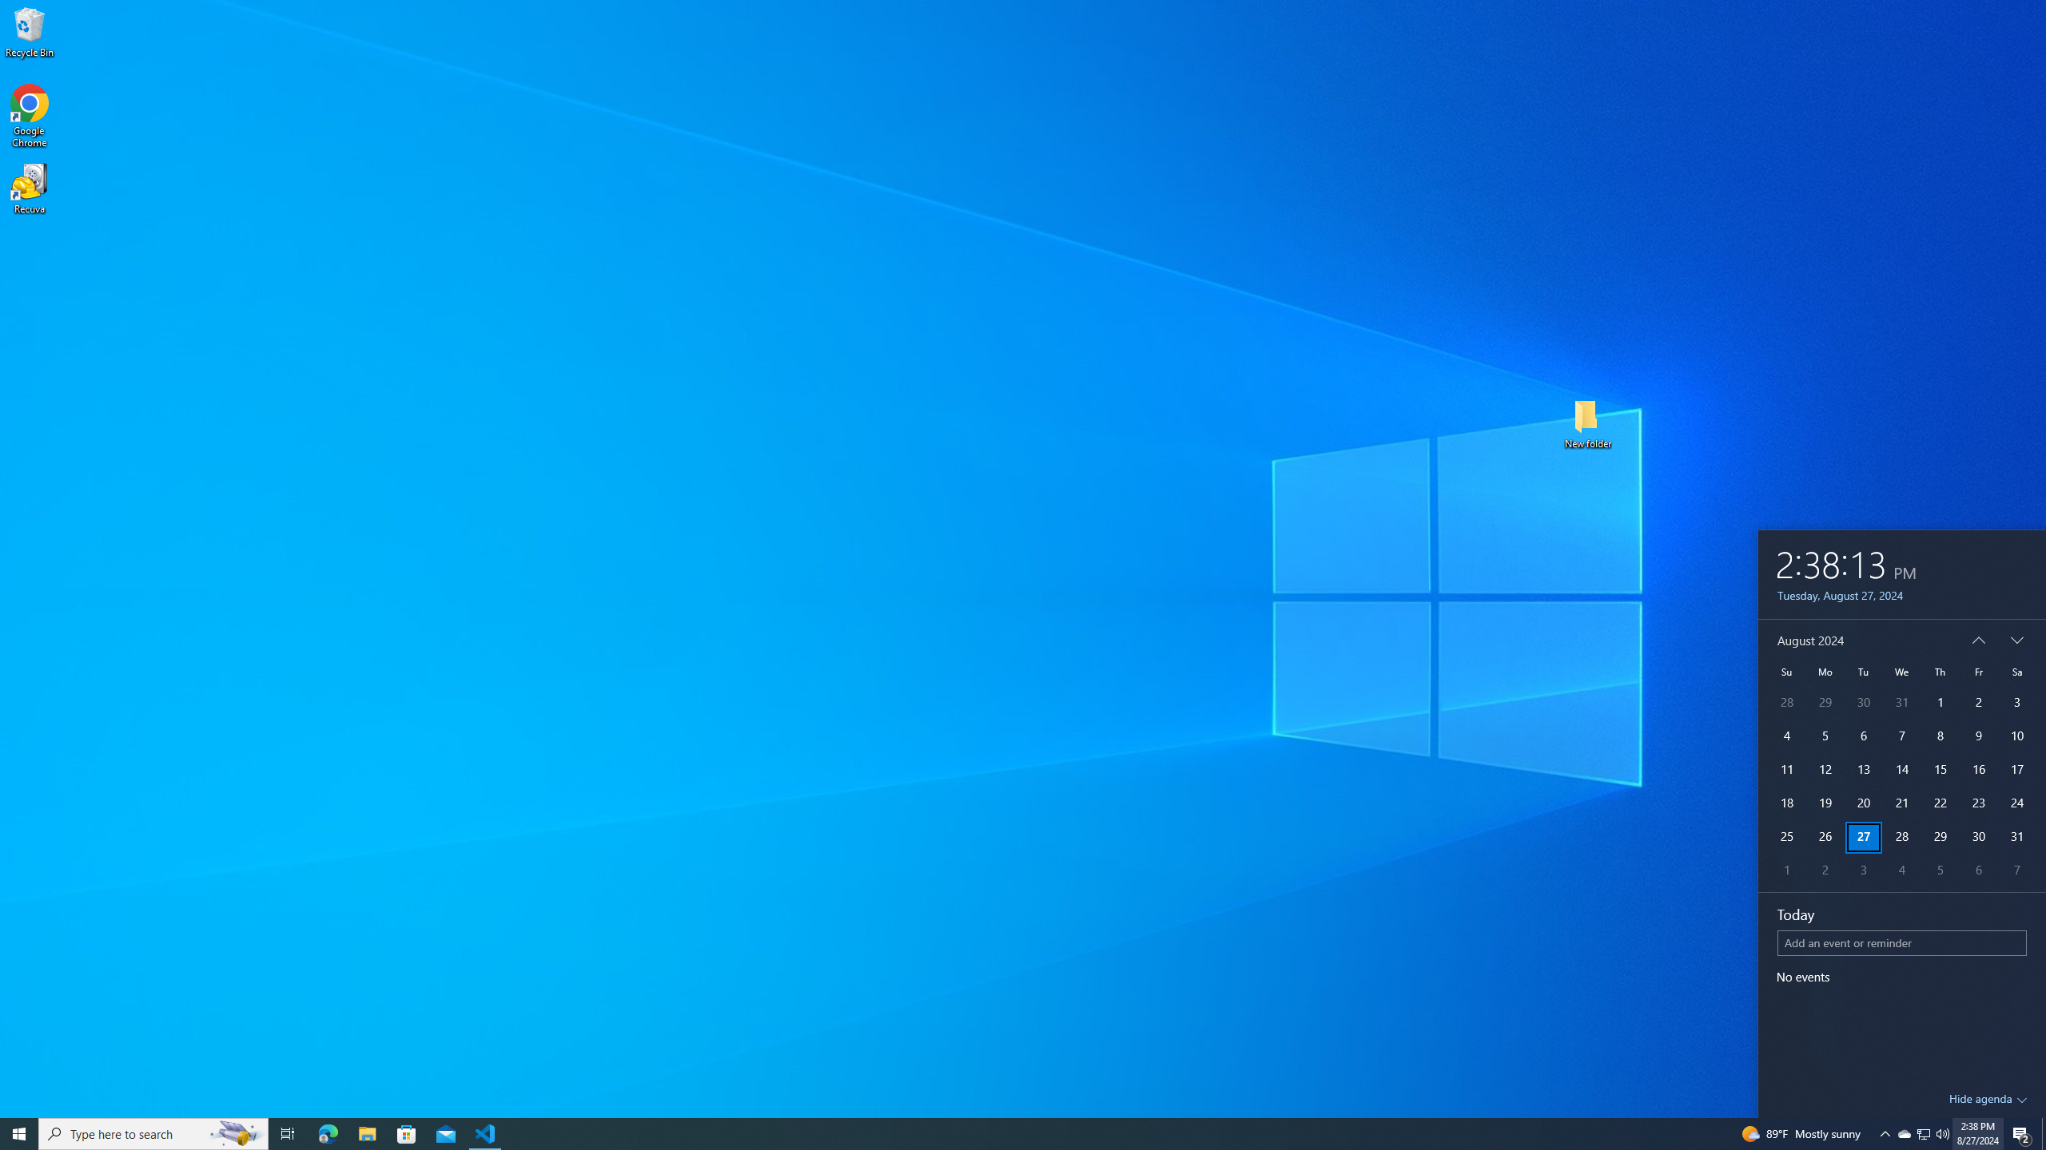  What do you see at coordinates (1988, 1099) in the screenshot?
I see `Hide agenda` at bounding box center [1988, 1099].